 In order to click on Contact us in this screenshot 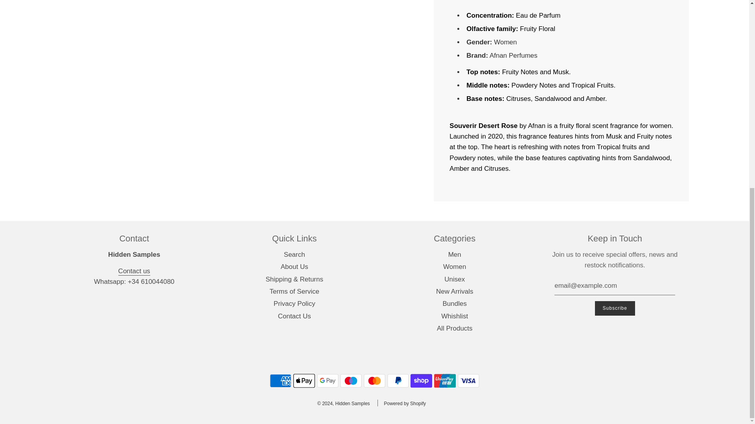, I will do `click(134, 272)`.